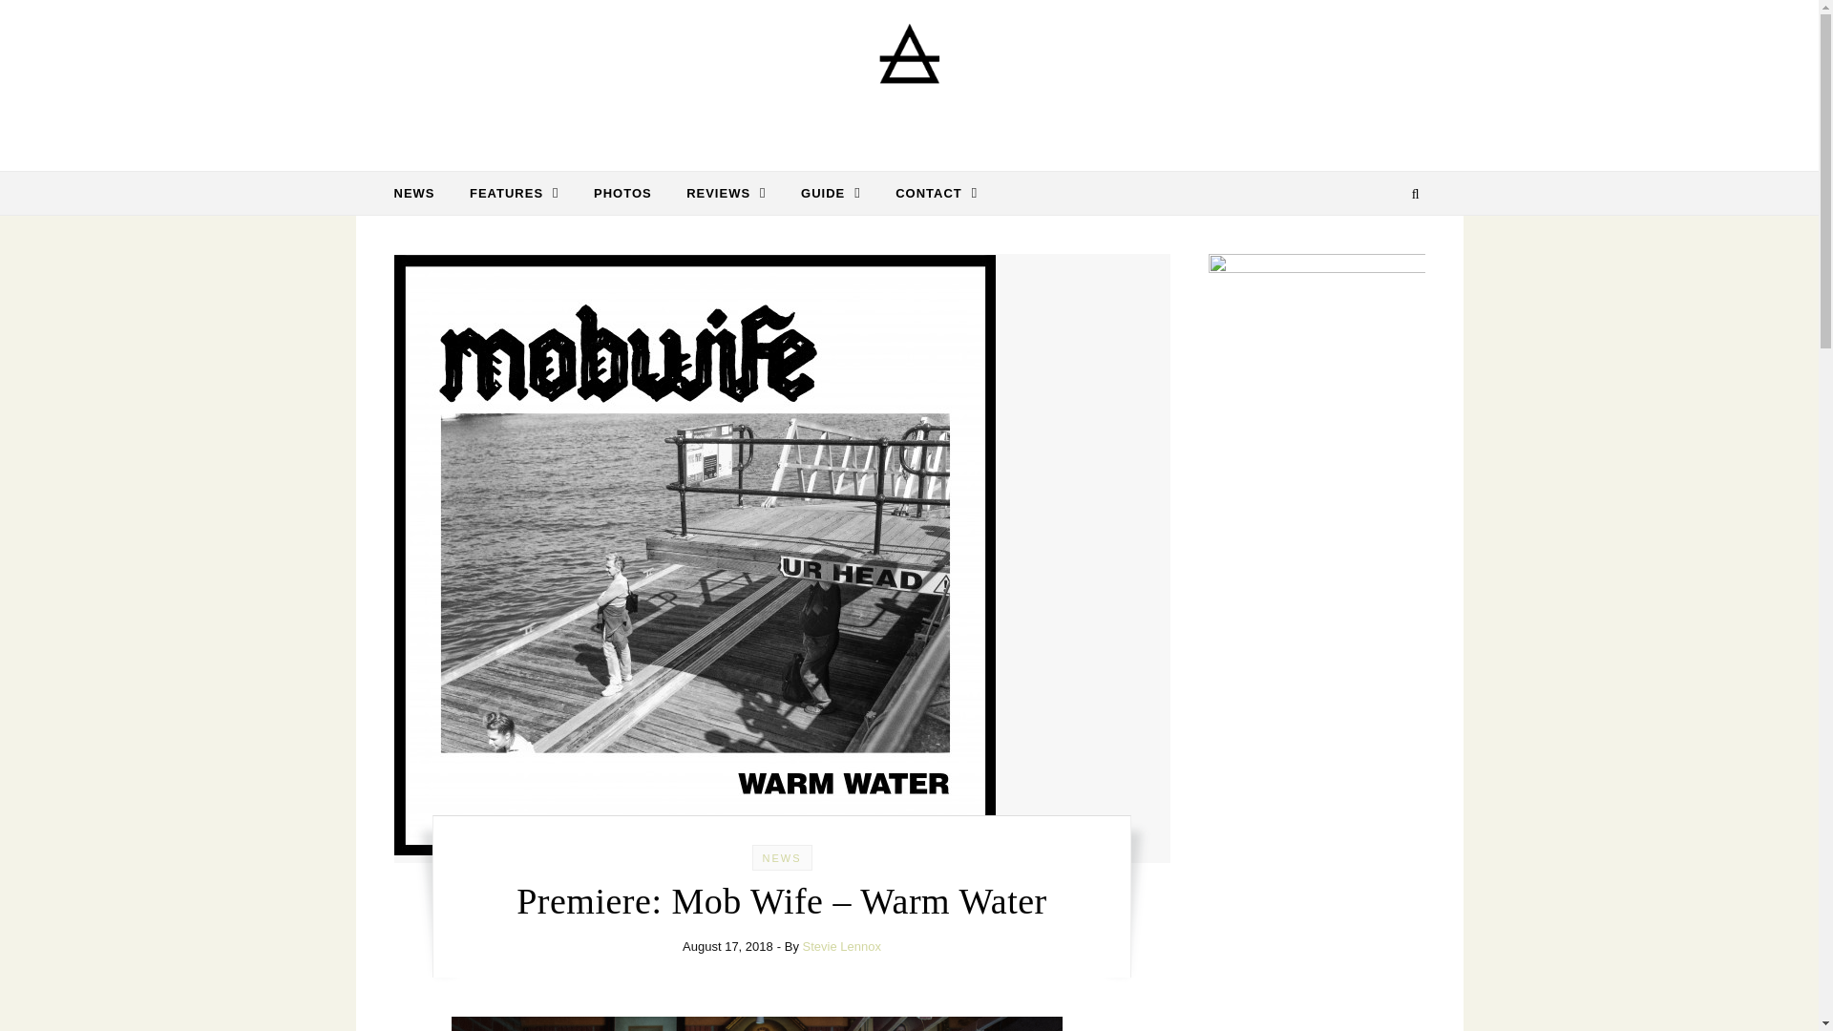 This screenshot has width=1833, height=1031. Describe the element at coordinates (928, 193) in the screenshot. I see `CONTACT` at that location.